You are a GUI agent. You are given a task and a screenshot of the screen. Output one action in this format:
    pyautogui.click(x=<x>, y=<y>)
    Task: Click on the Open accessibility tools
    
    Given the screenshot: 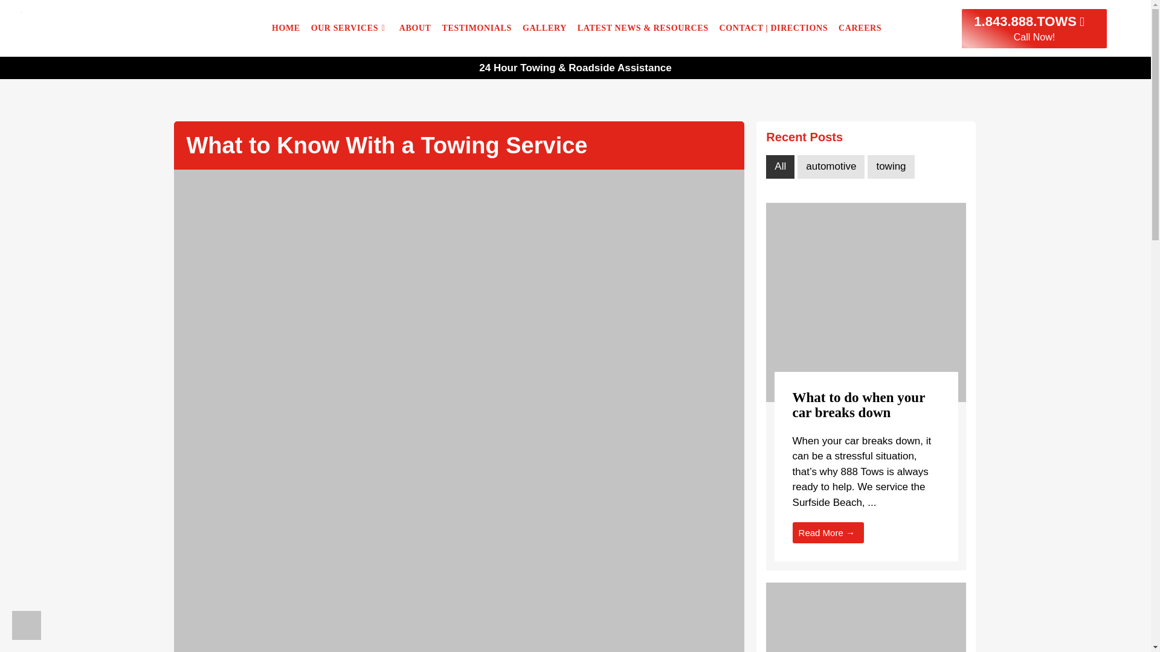 What is the action you would take?
    pyautogui.click(x=26, y=625)
    